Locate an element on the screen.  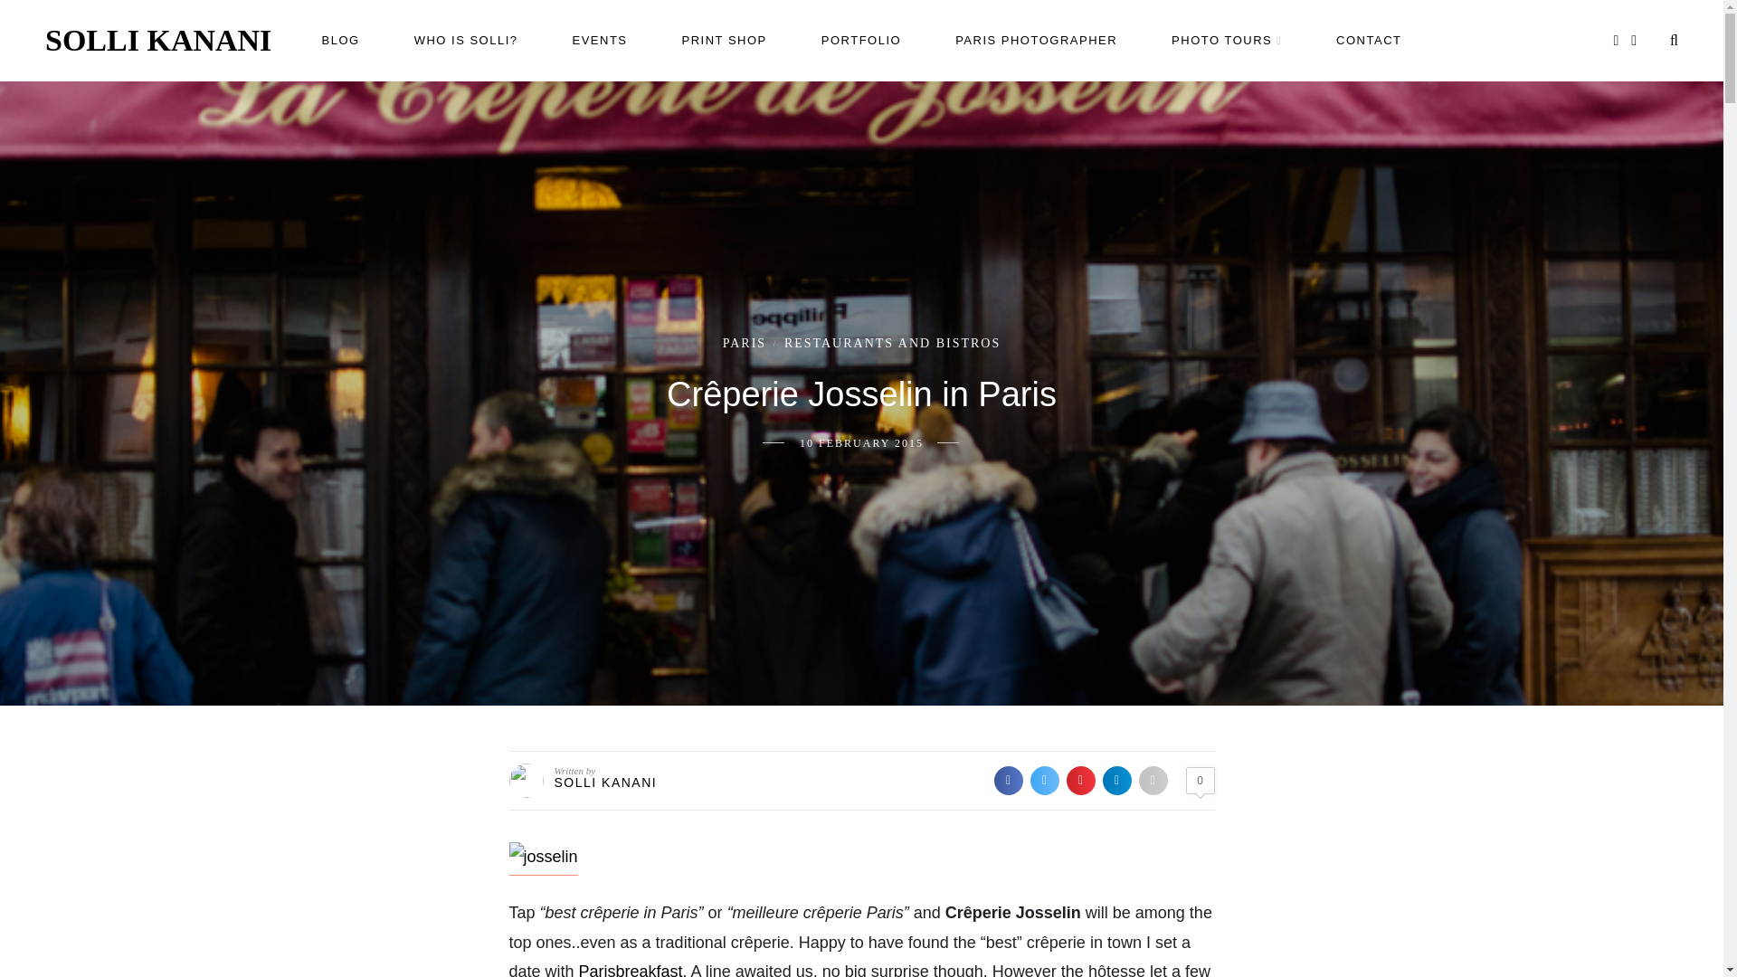
10 FEBRUARY 2015 is located at coordinates (861, 442).